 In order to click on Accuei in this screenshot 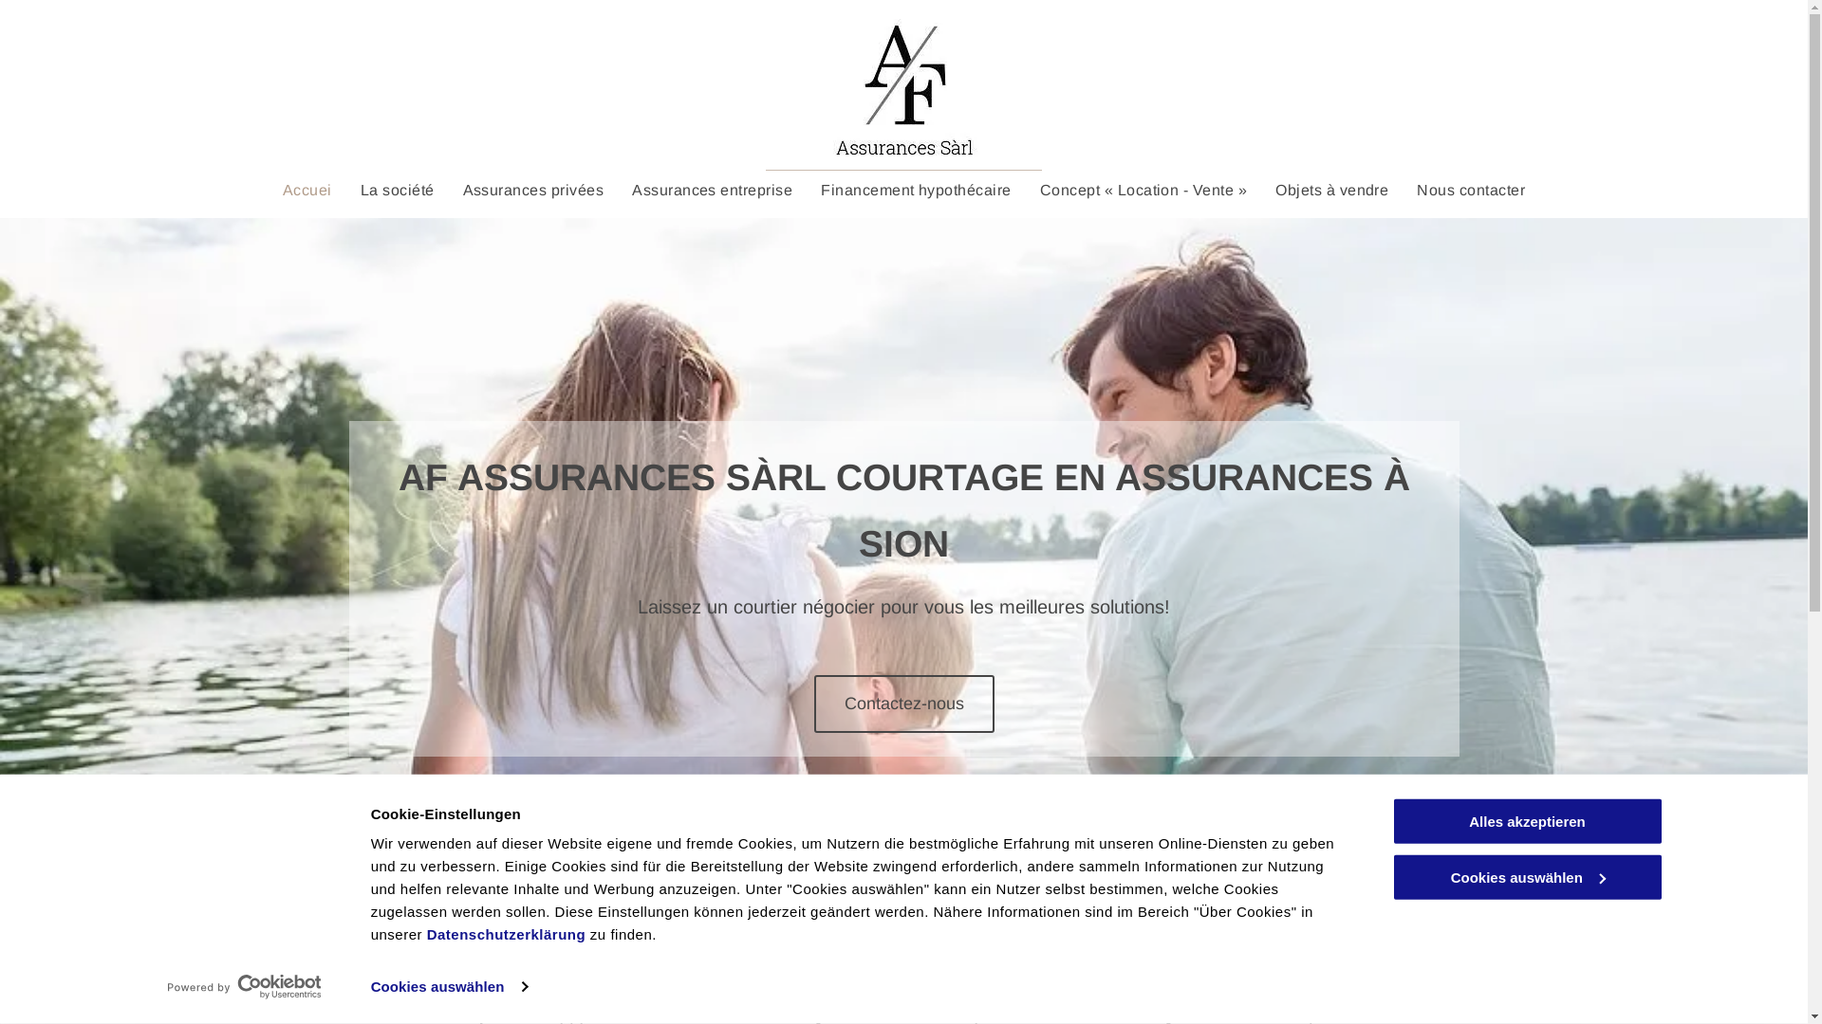, I will do `click(307, 191)`.